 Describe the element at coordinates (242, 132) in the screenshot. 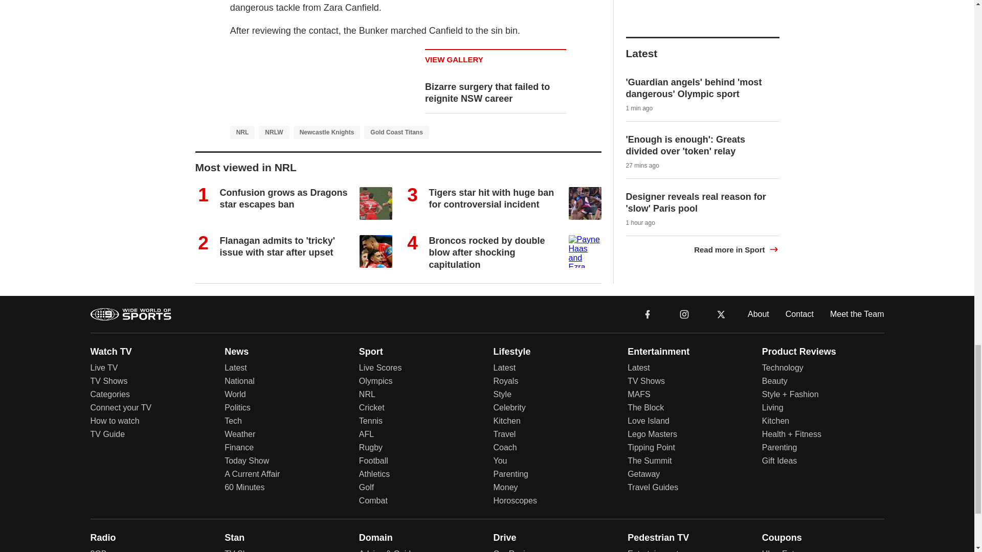

I see `NRL` at that location.